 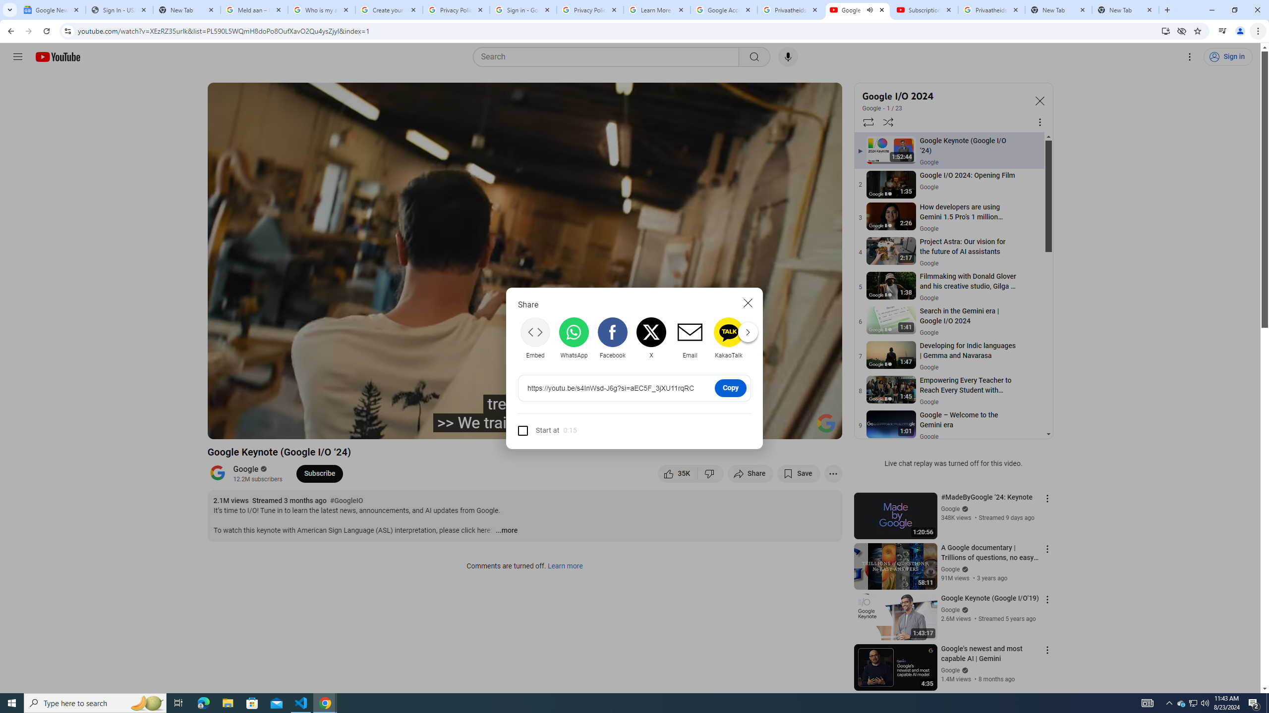 What do you see at coordinates (1039, 101) in the screenshot?
I see `Collapse` at bounding box center [1039, 101].